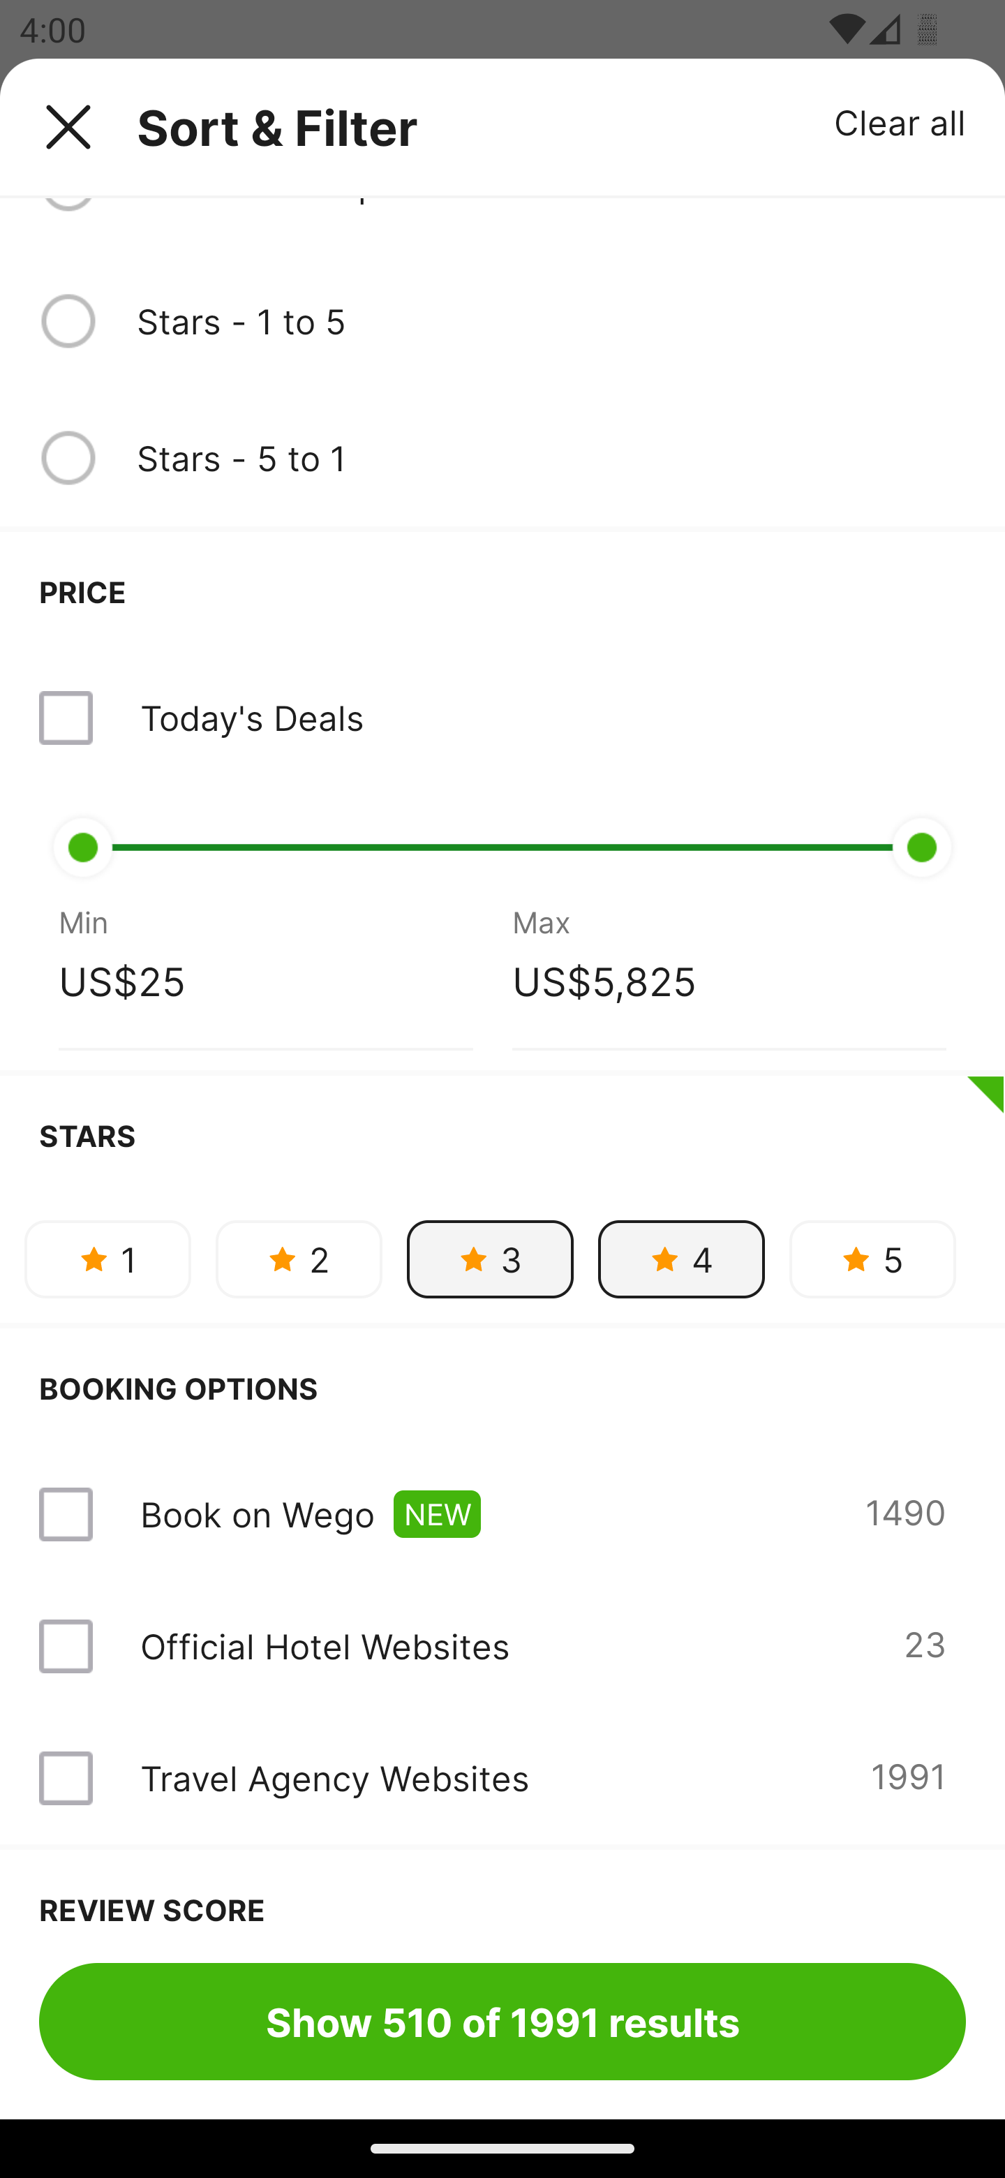 The width and height of the screenshot is (1005, 2178). What do you see at coordinates (551, 321) in the screenshot?
I see `Stars - 1 to 5` at bounding box center [551, 321].